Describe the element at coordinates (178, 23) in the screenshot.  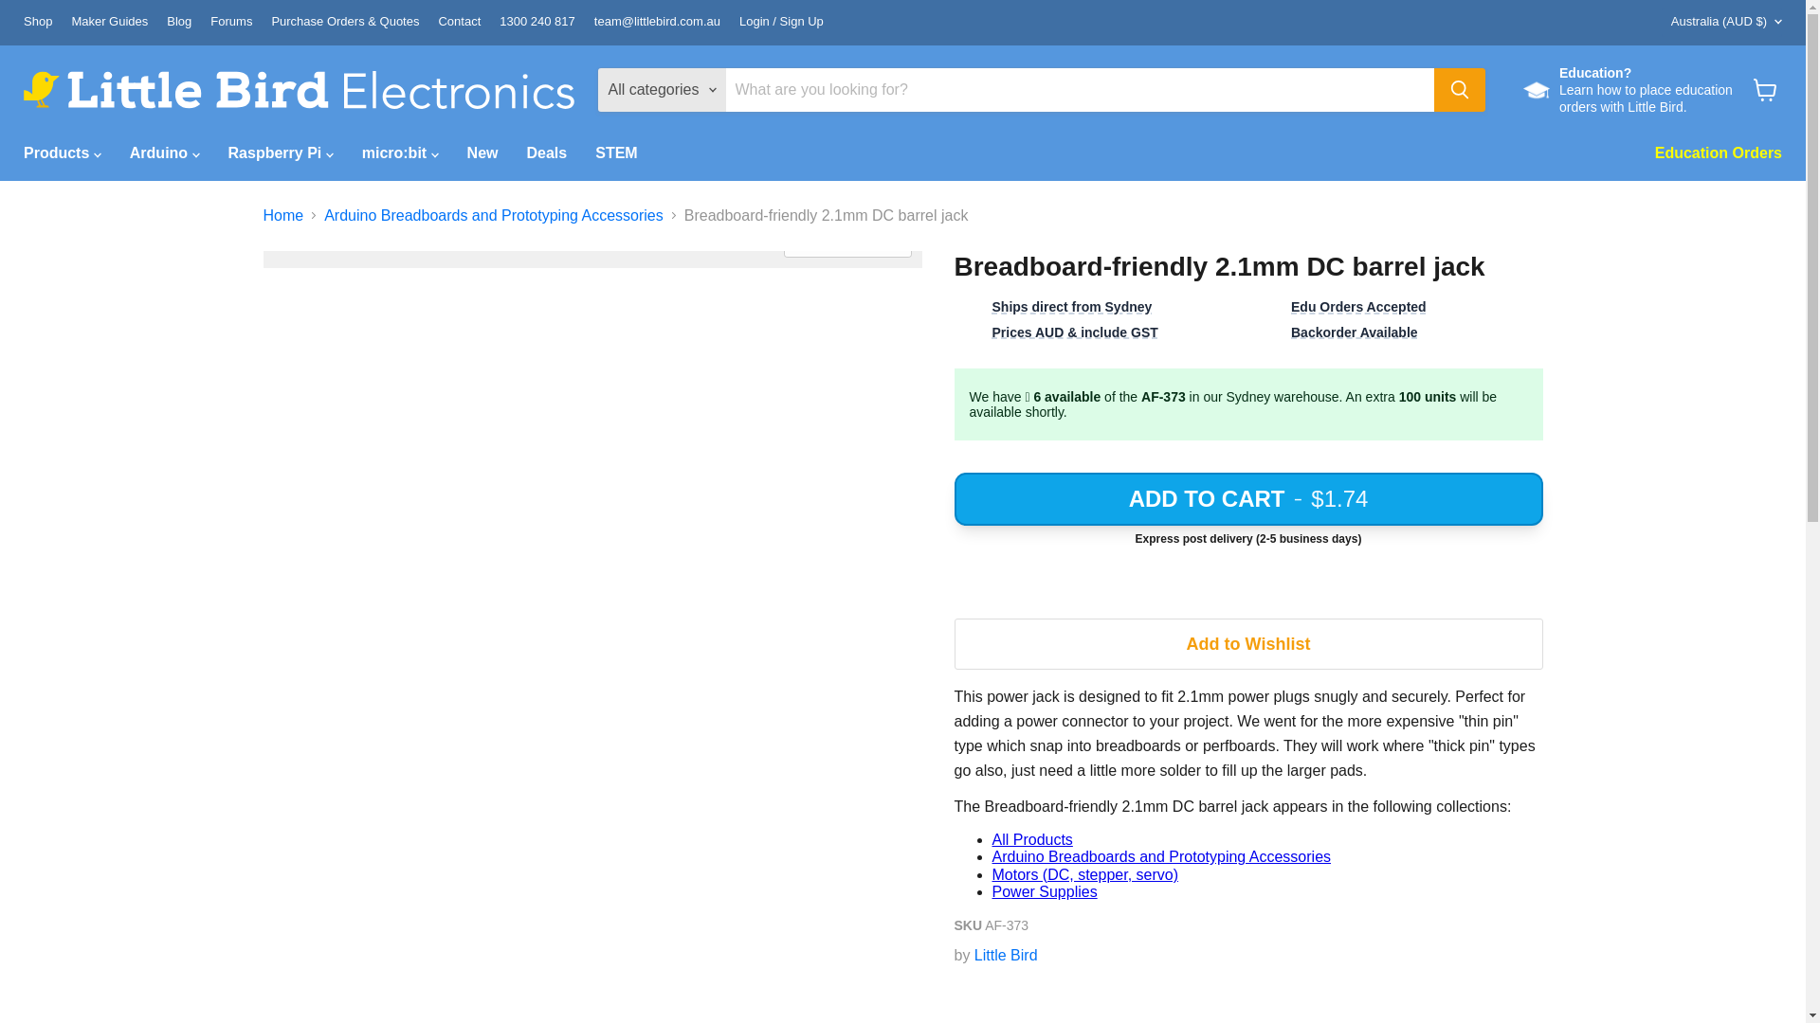
I see `Blog` at that location.